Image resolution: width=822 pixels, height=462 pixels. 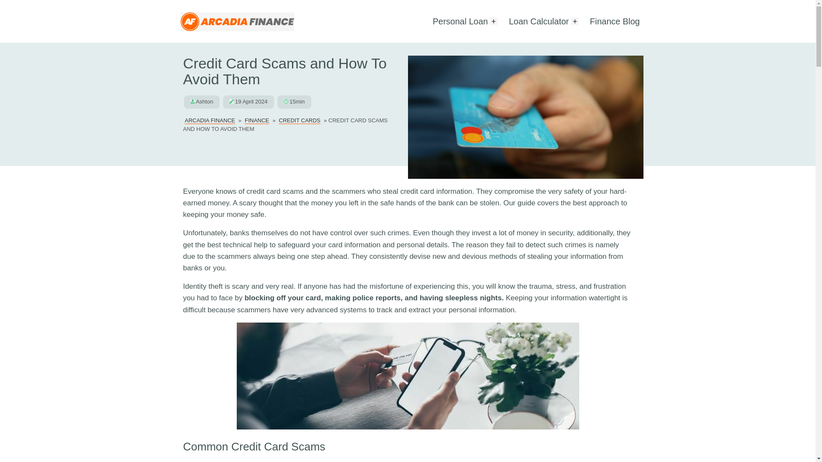 I want to click on Arcadia Finance, so click(x=237, y=28).